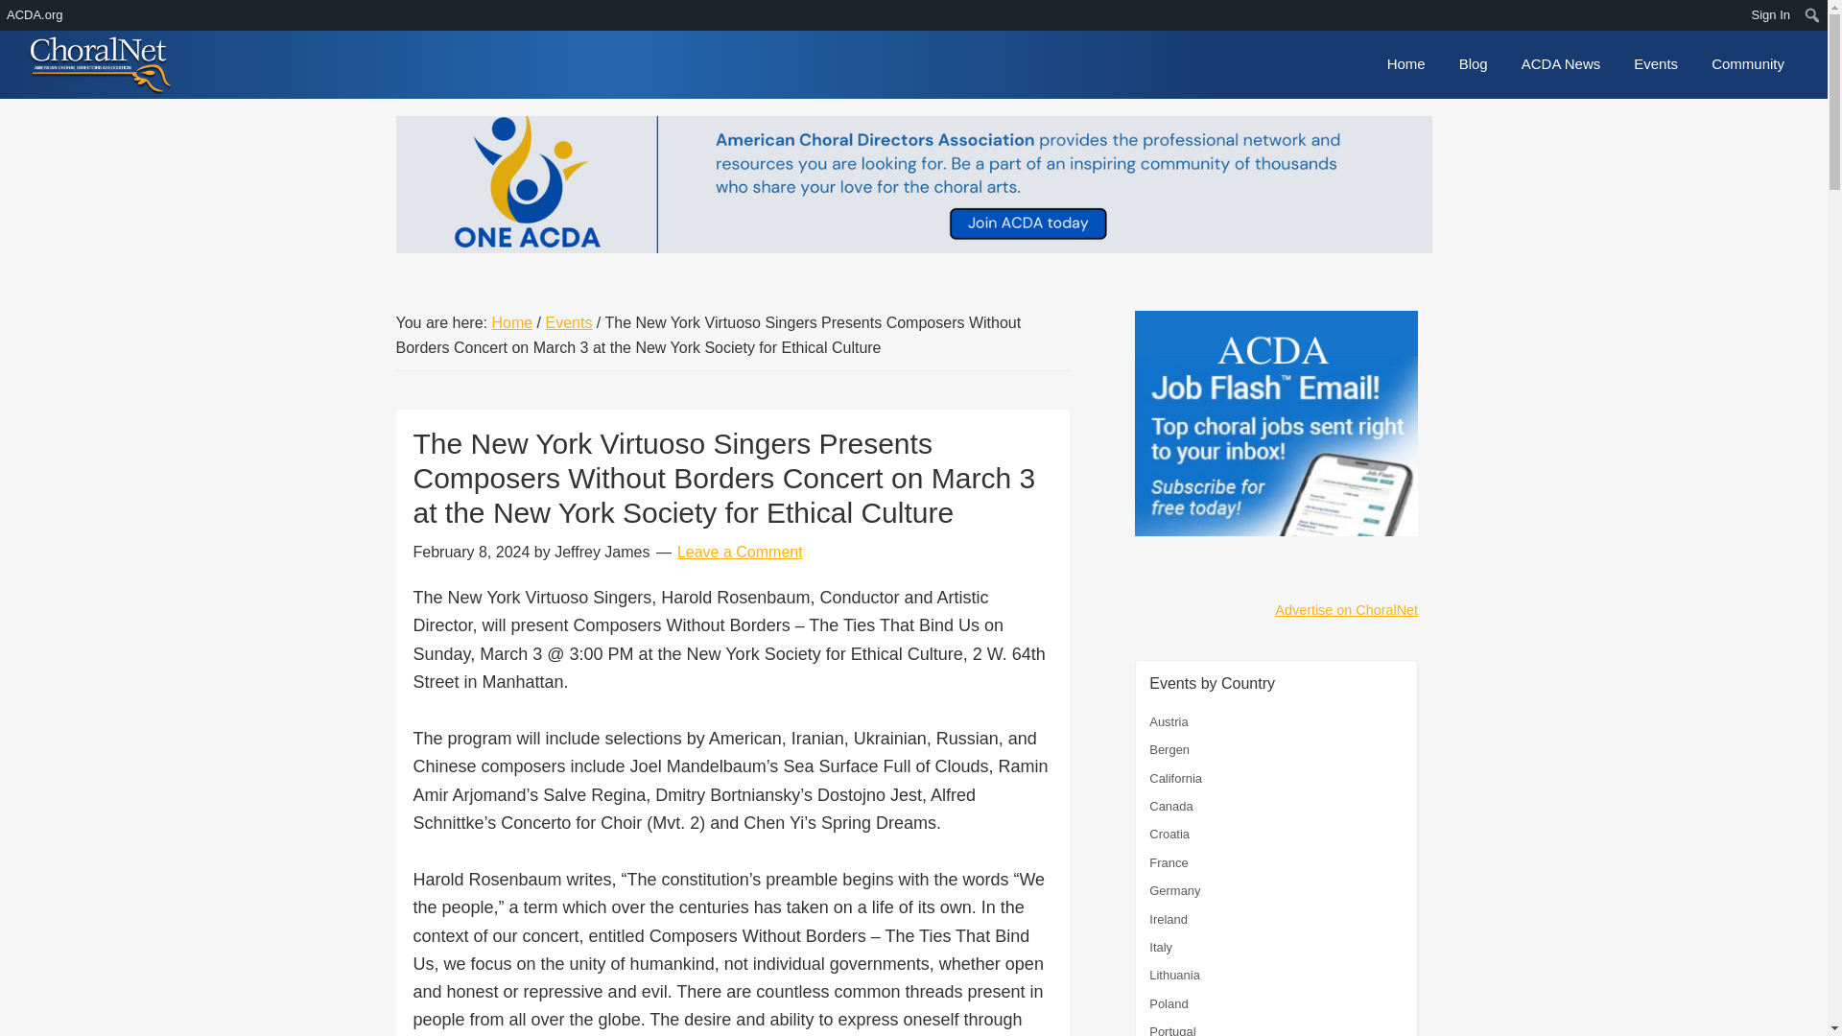  I want to click on Blog, so click(1474, 63).